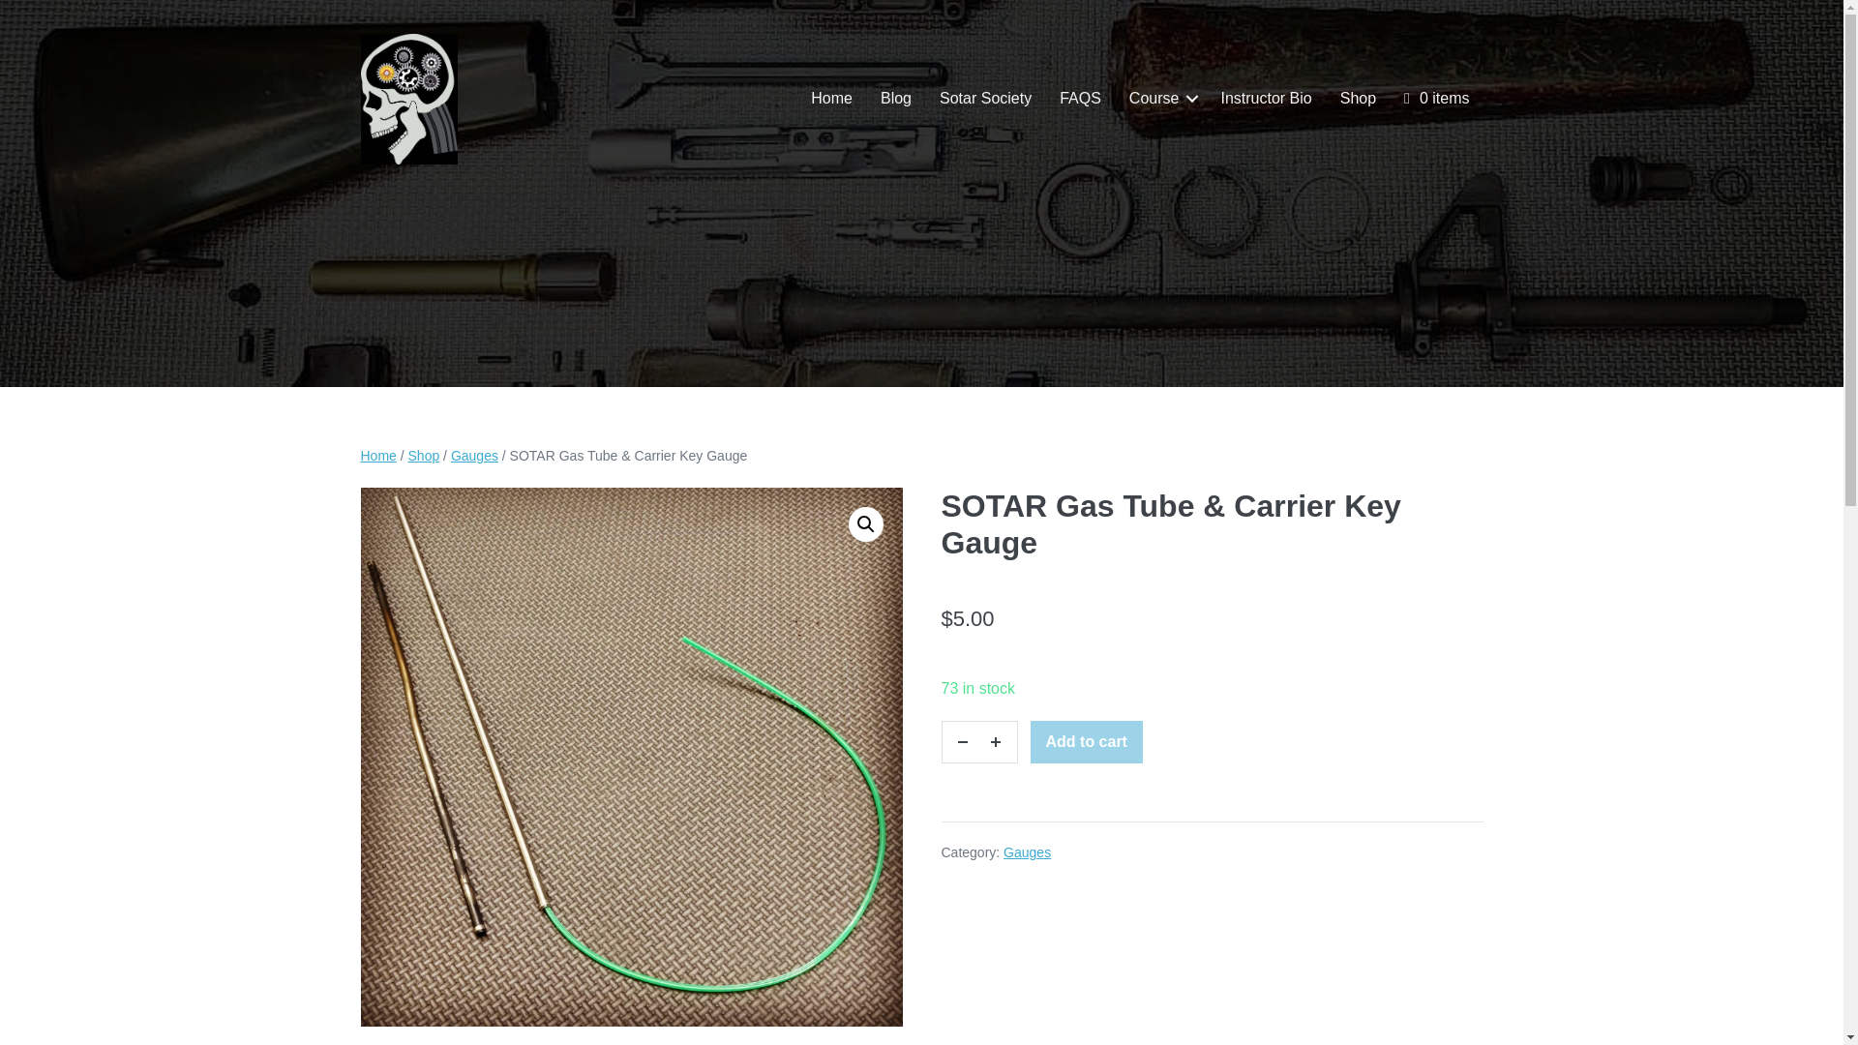  I want to click on Home, so click(830, 99).